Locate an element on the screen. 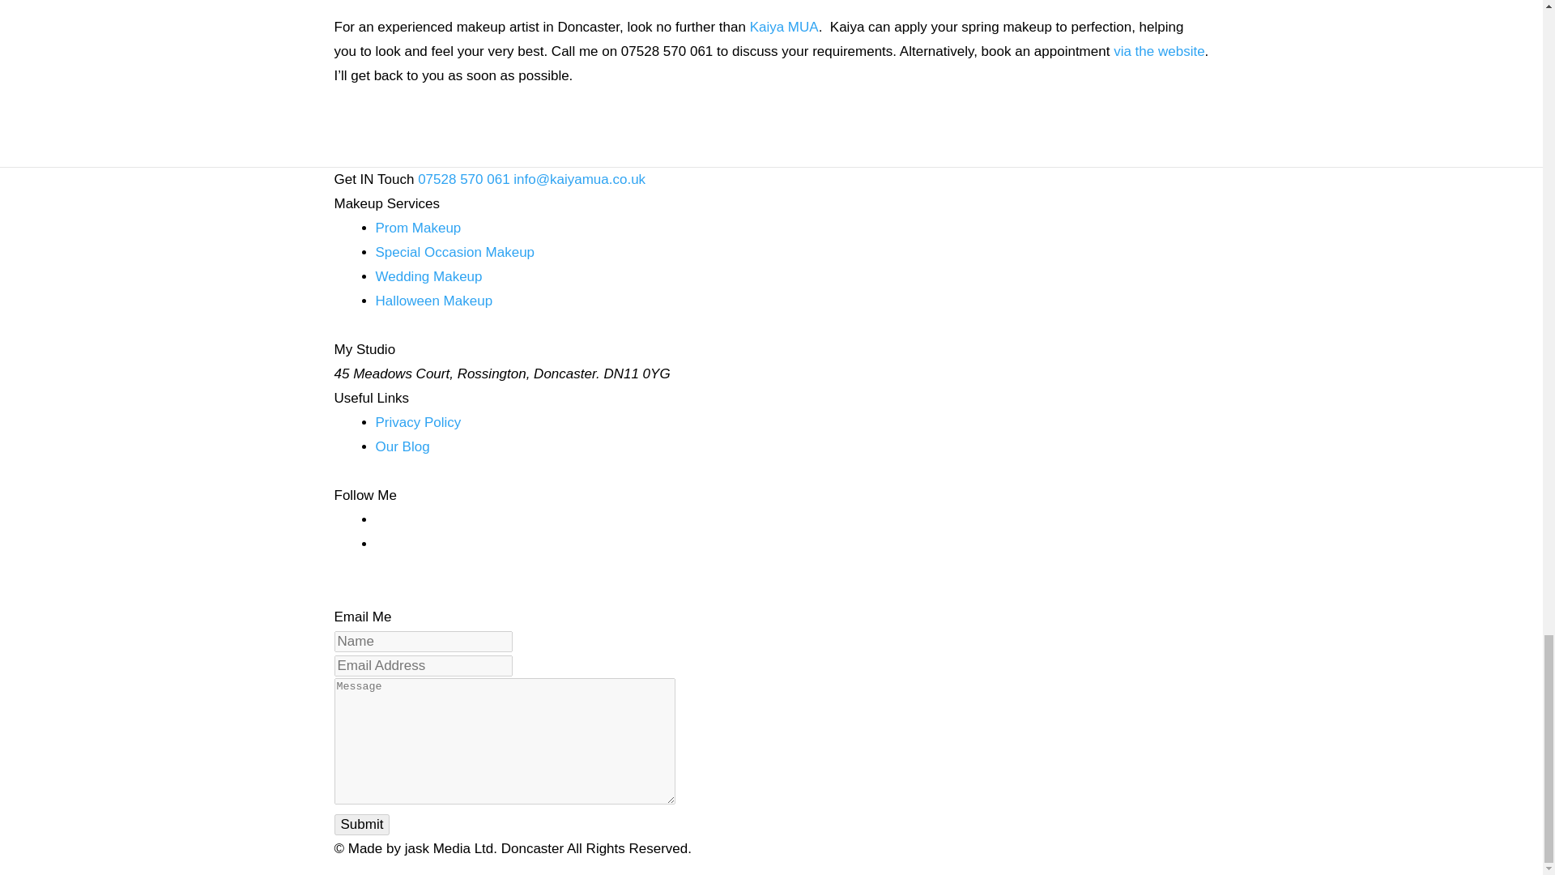 This screenshot has height=875, width=1555. Special Occasion Makeup is located at coordinates (455, 252).